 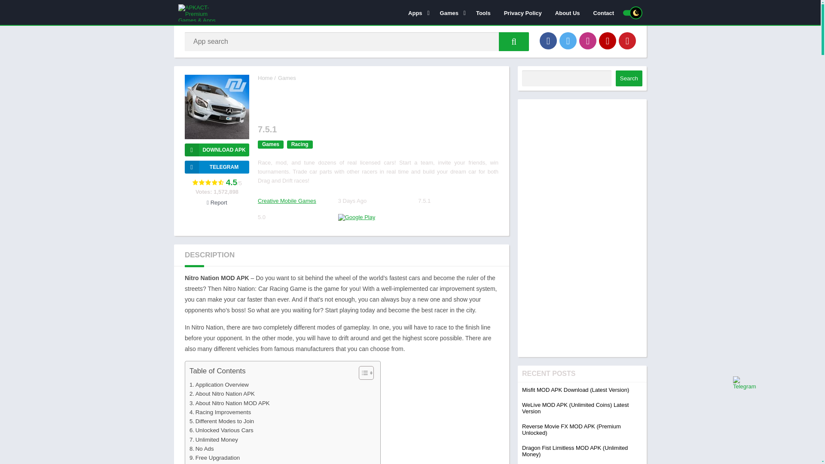 I want to click on About Nitro Nation MOD APK, so click(x=229, y=403).